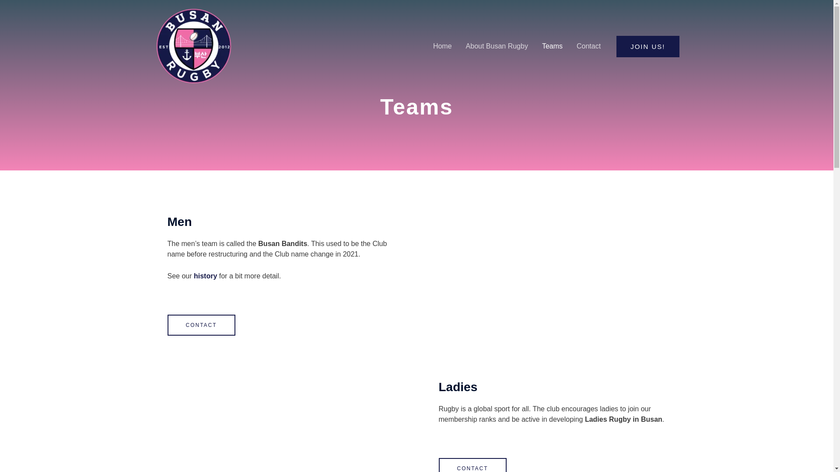 This screenshot has width=840, height=472. What do you see at coordinates (205, 276) in the screenshot?
I see `history` at bounding box center [205, 276].